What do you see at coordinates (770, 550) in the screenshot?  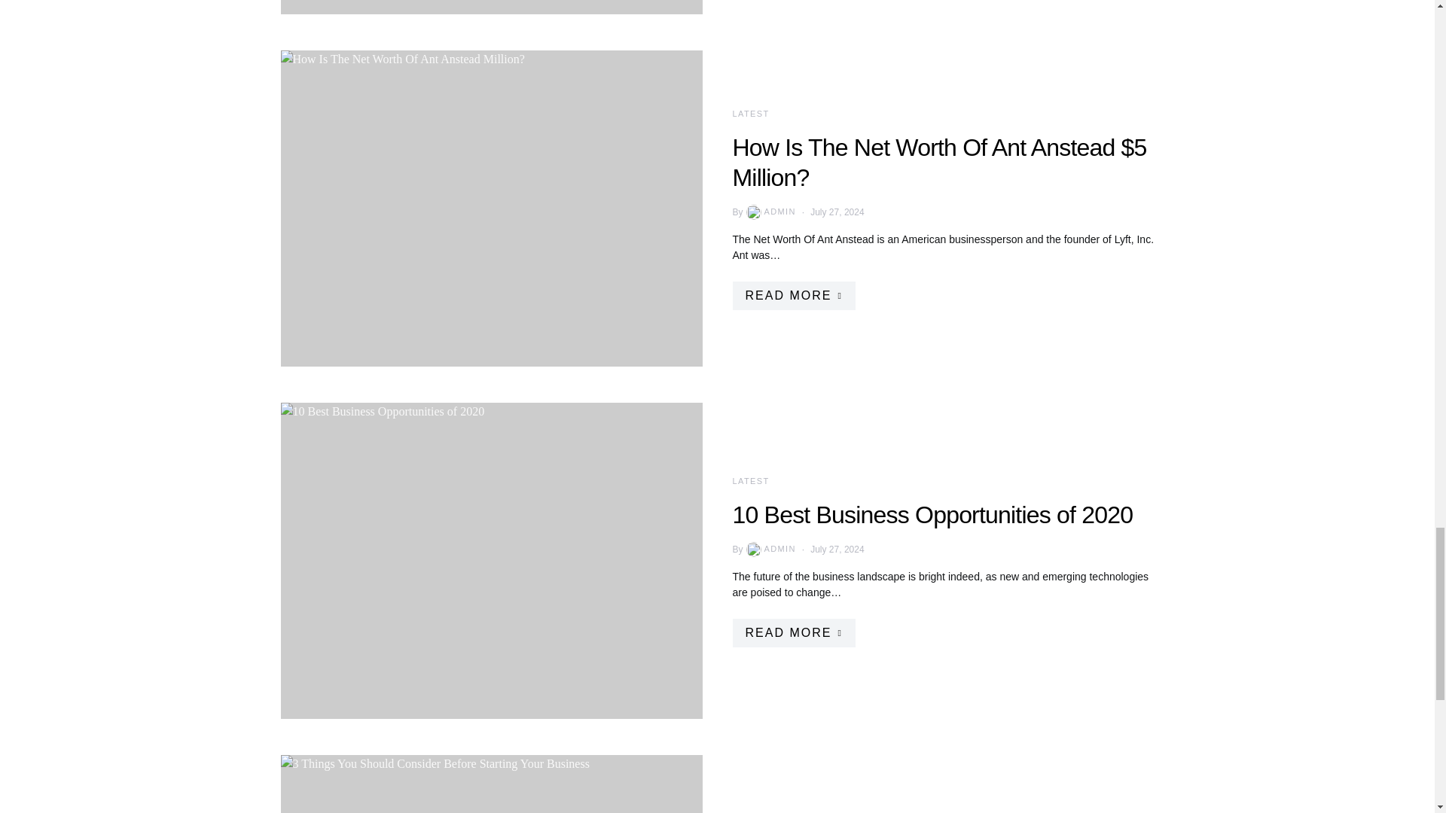 I see `View all posts by admin` at bounding box center [770, 550].